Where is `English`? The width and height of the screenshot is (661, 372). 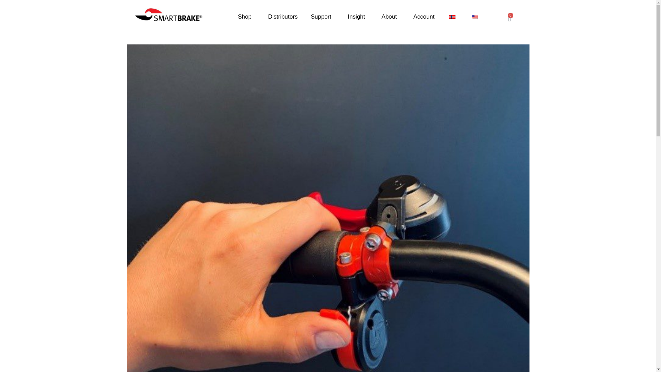
English is located at coordinates (475, 17).